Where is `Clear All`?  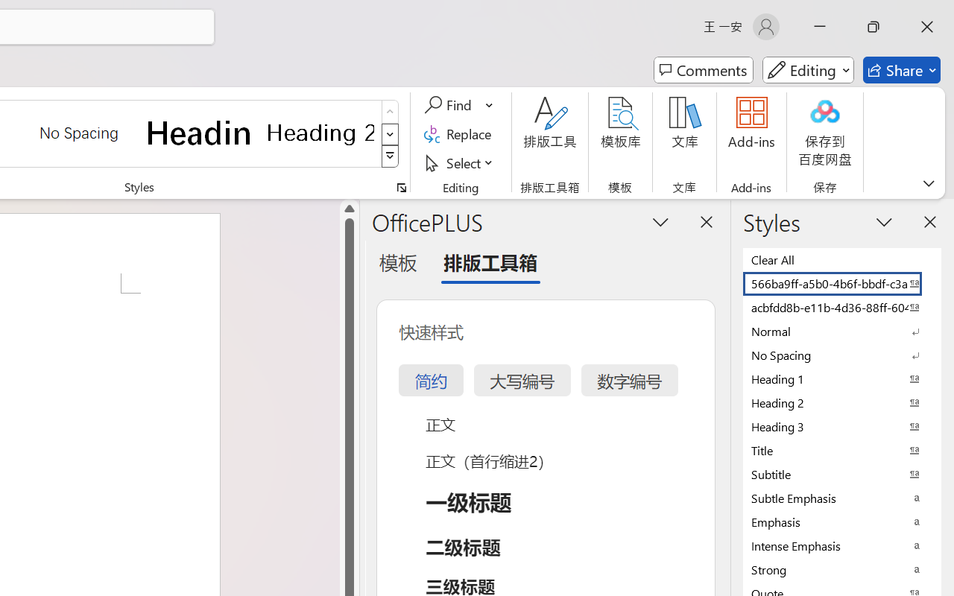 Clear All is located at coordinates (842, 259).